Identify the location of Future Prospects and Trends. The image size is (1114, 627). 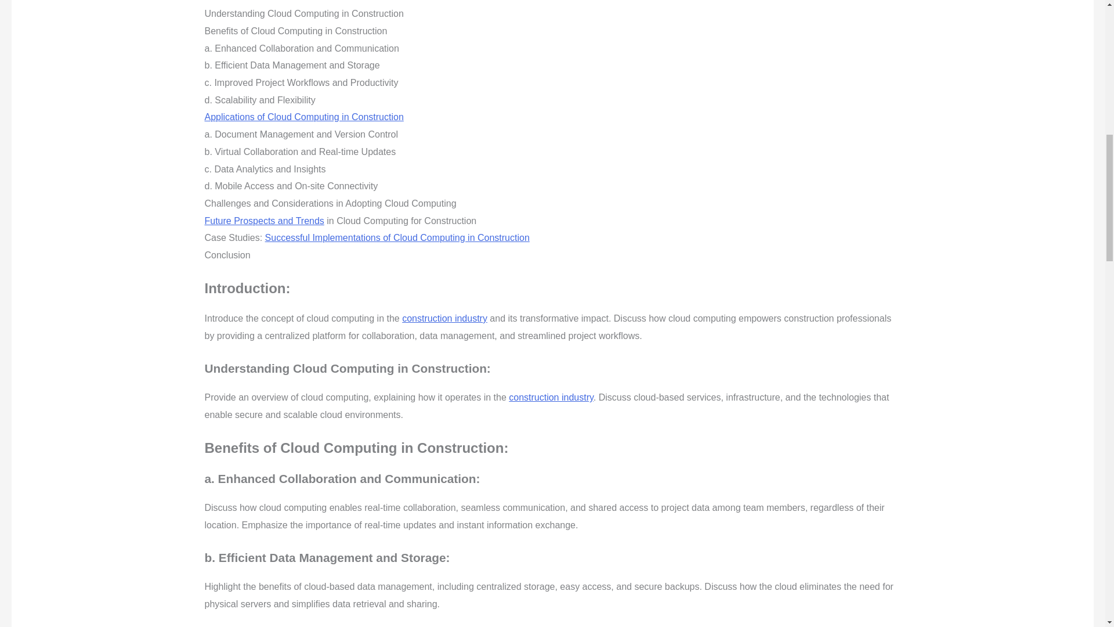
(263, 221).